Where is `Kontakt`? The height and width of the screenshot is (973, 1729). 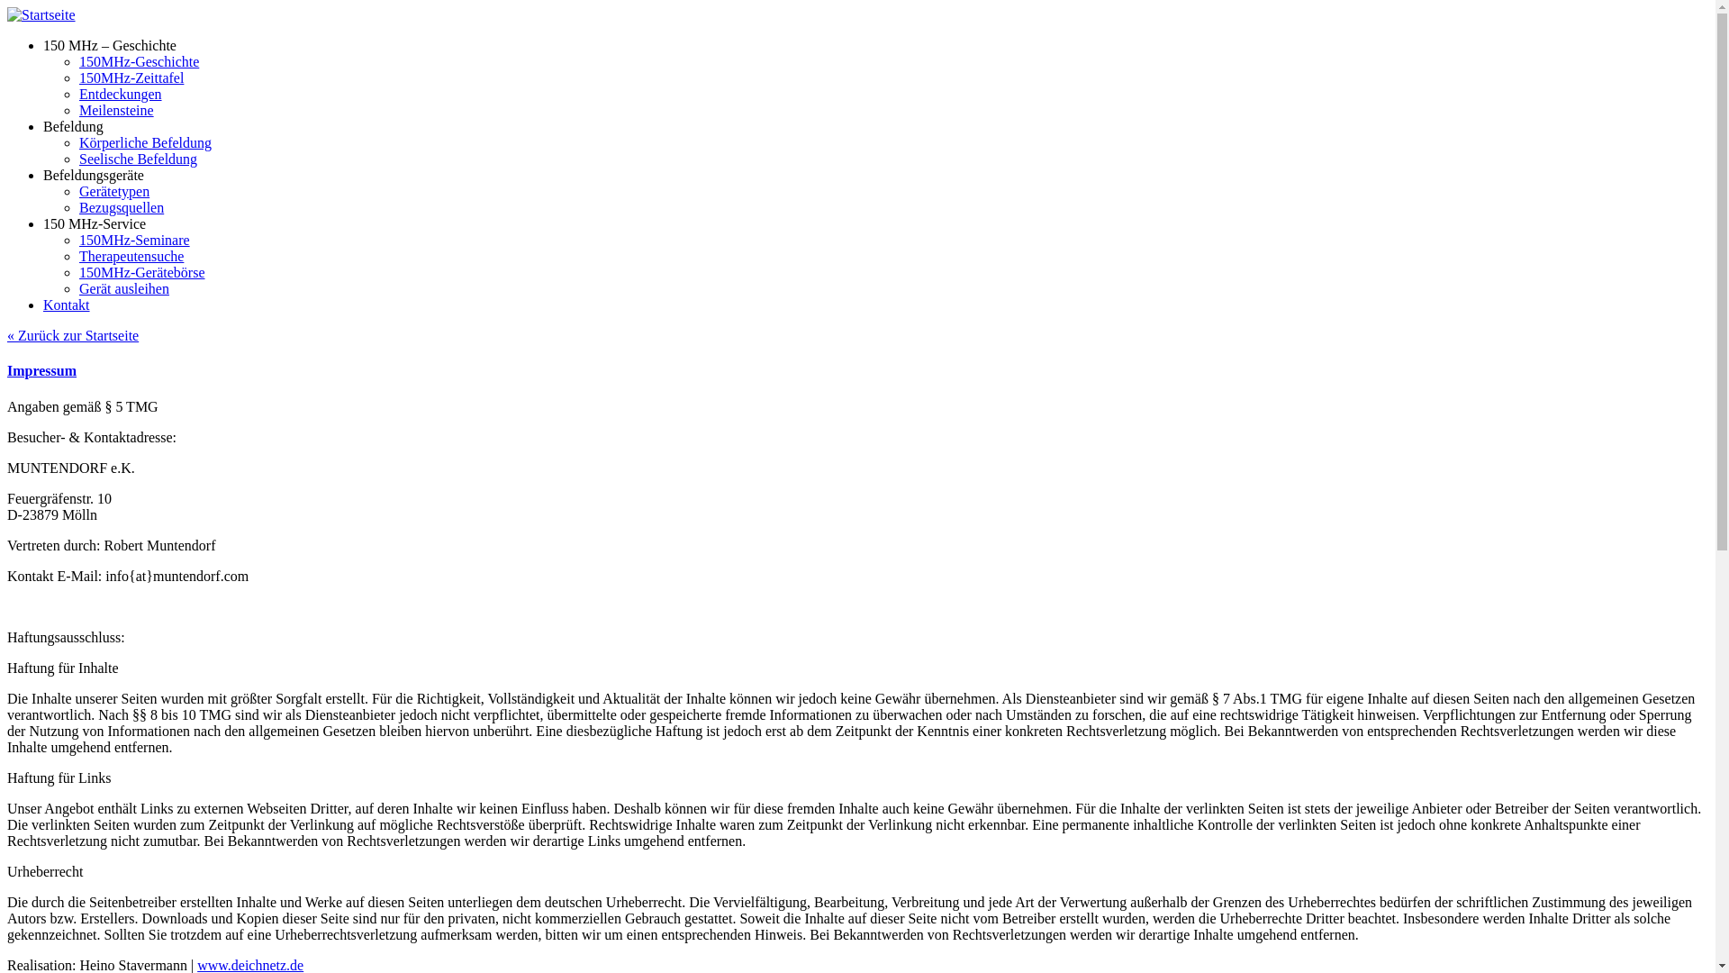
Kontakt is located at coordinates (67, 305).